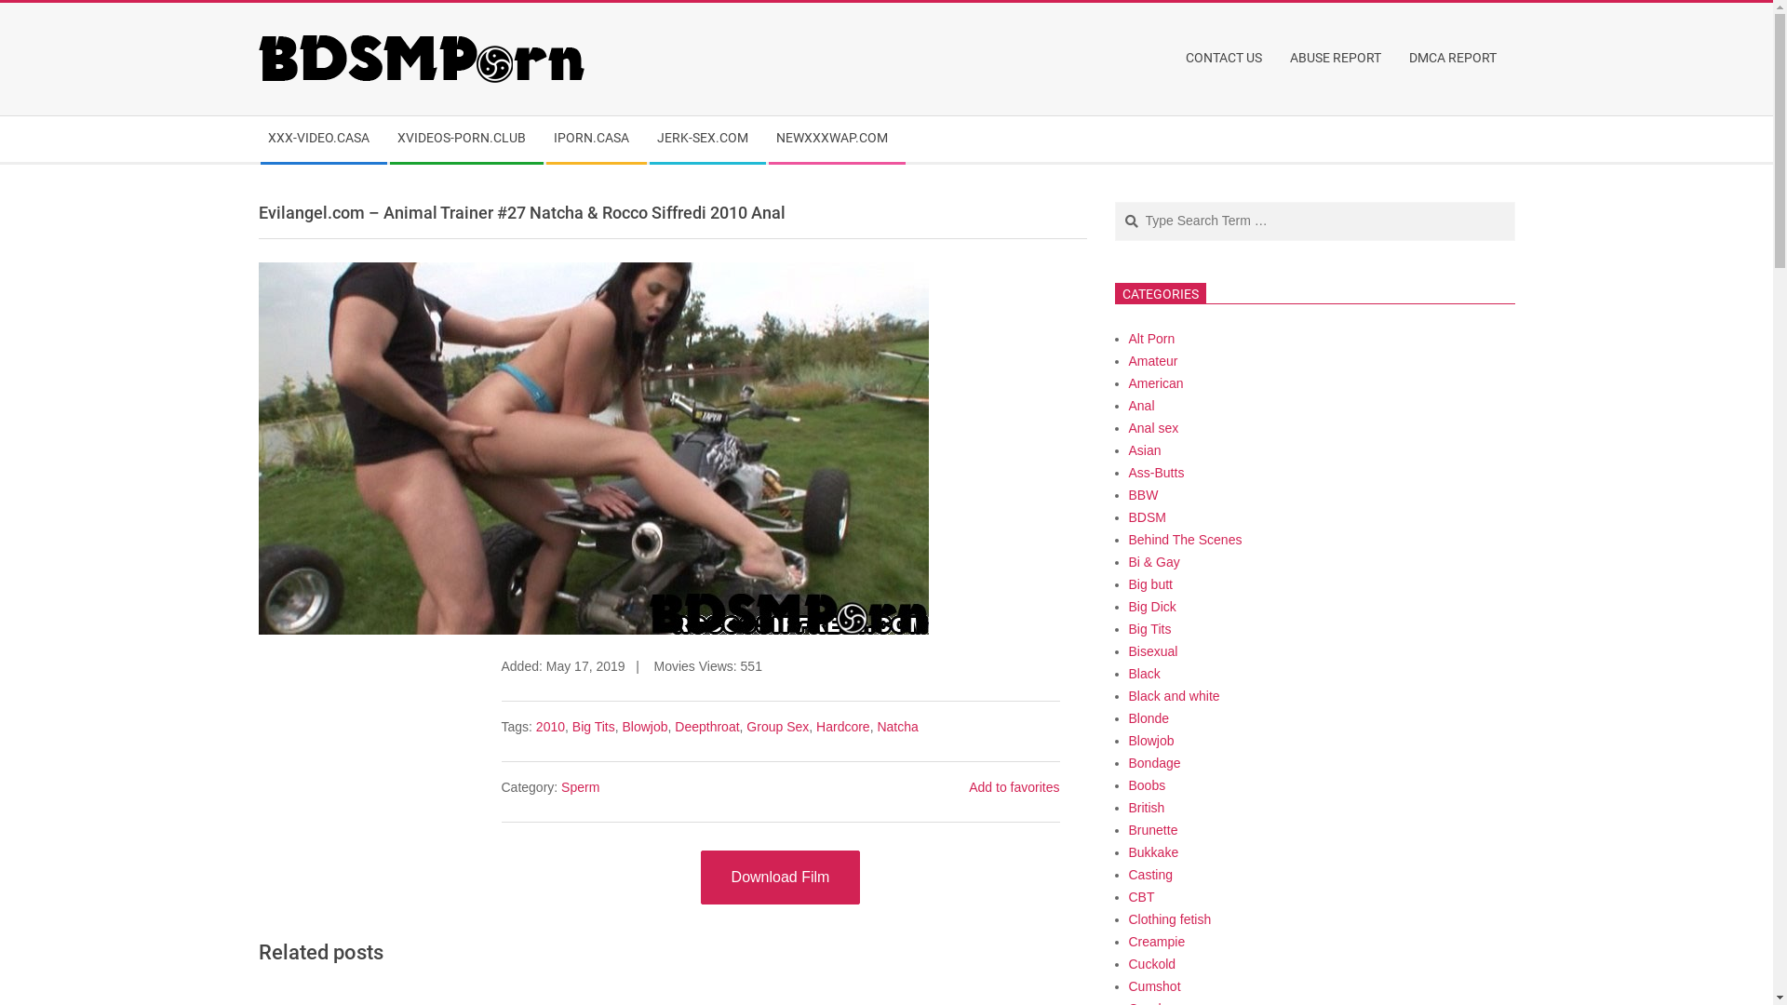 The height and width of the screenshot is (1005, 1787). What do you see at coordinates (1156, 942) in the screenshot?
I see `Creampie` at bounding box center [1156, 942].